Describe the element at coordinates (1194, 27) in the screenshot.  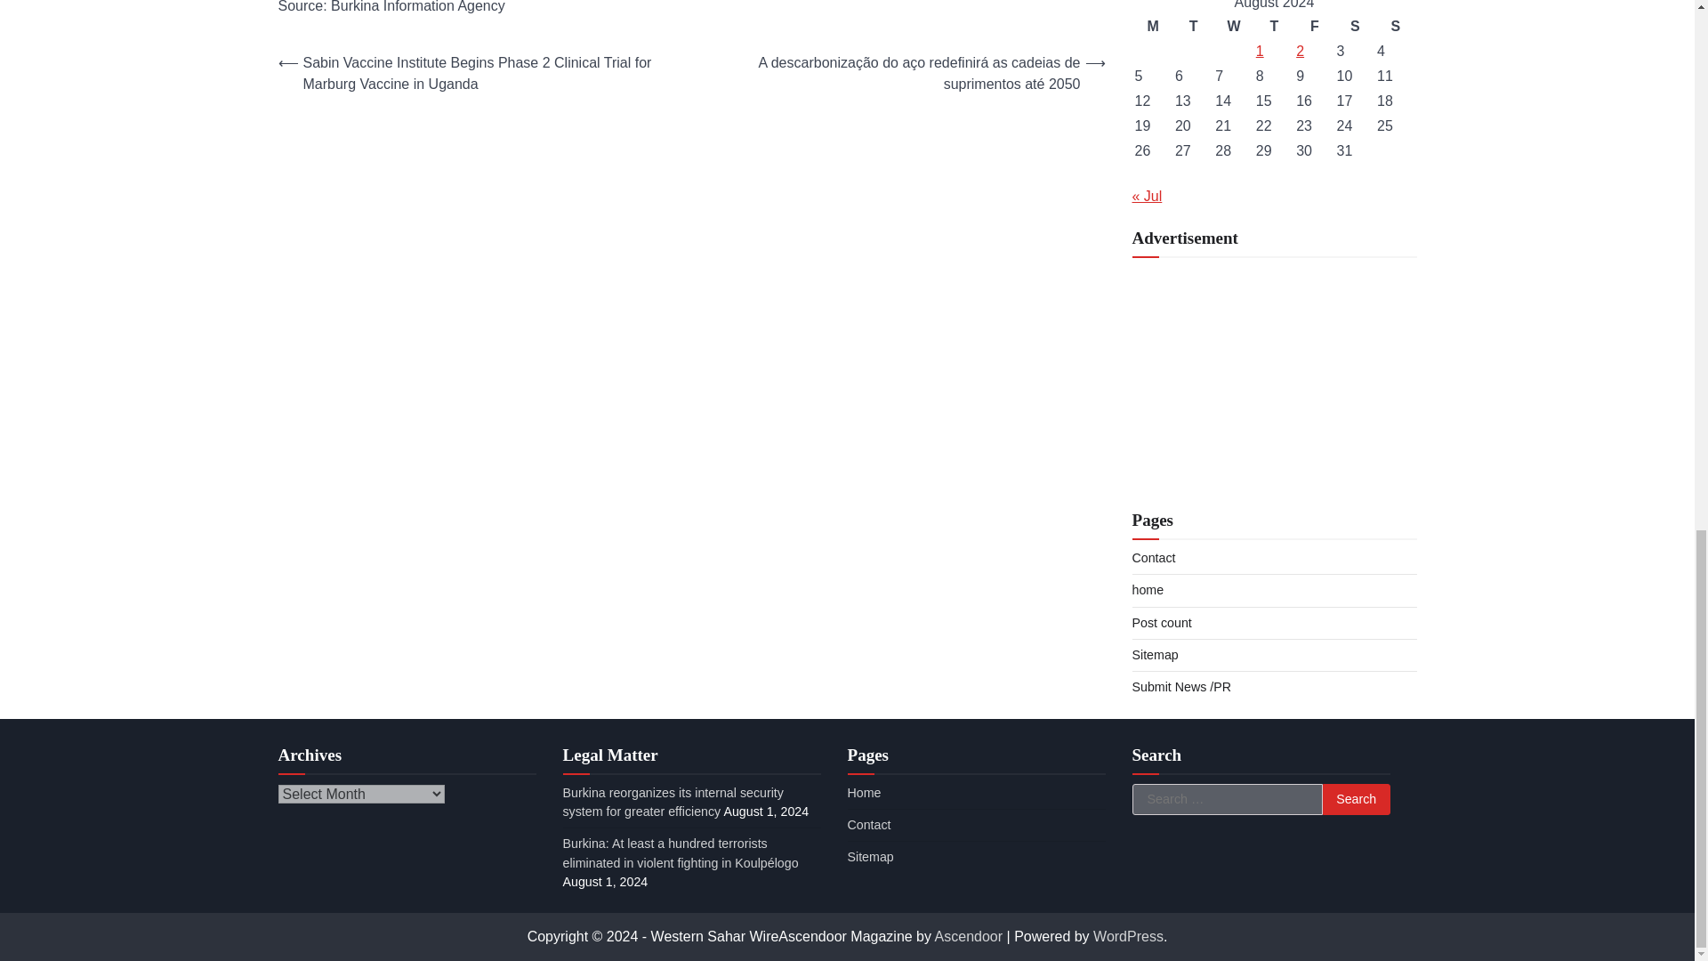
I see `Tuesday` at that location.